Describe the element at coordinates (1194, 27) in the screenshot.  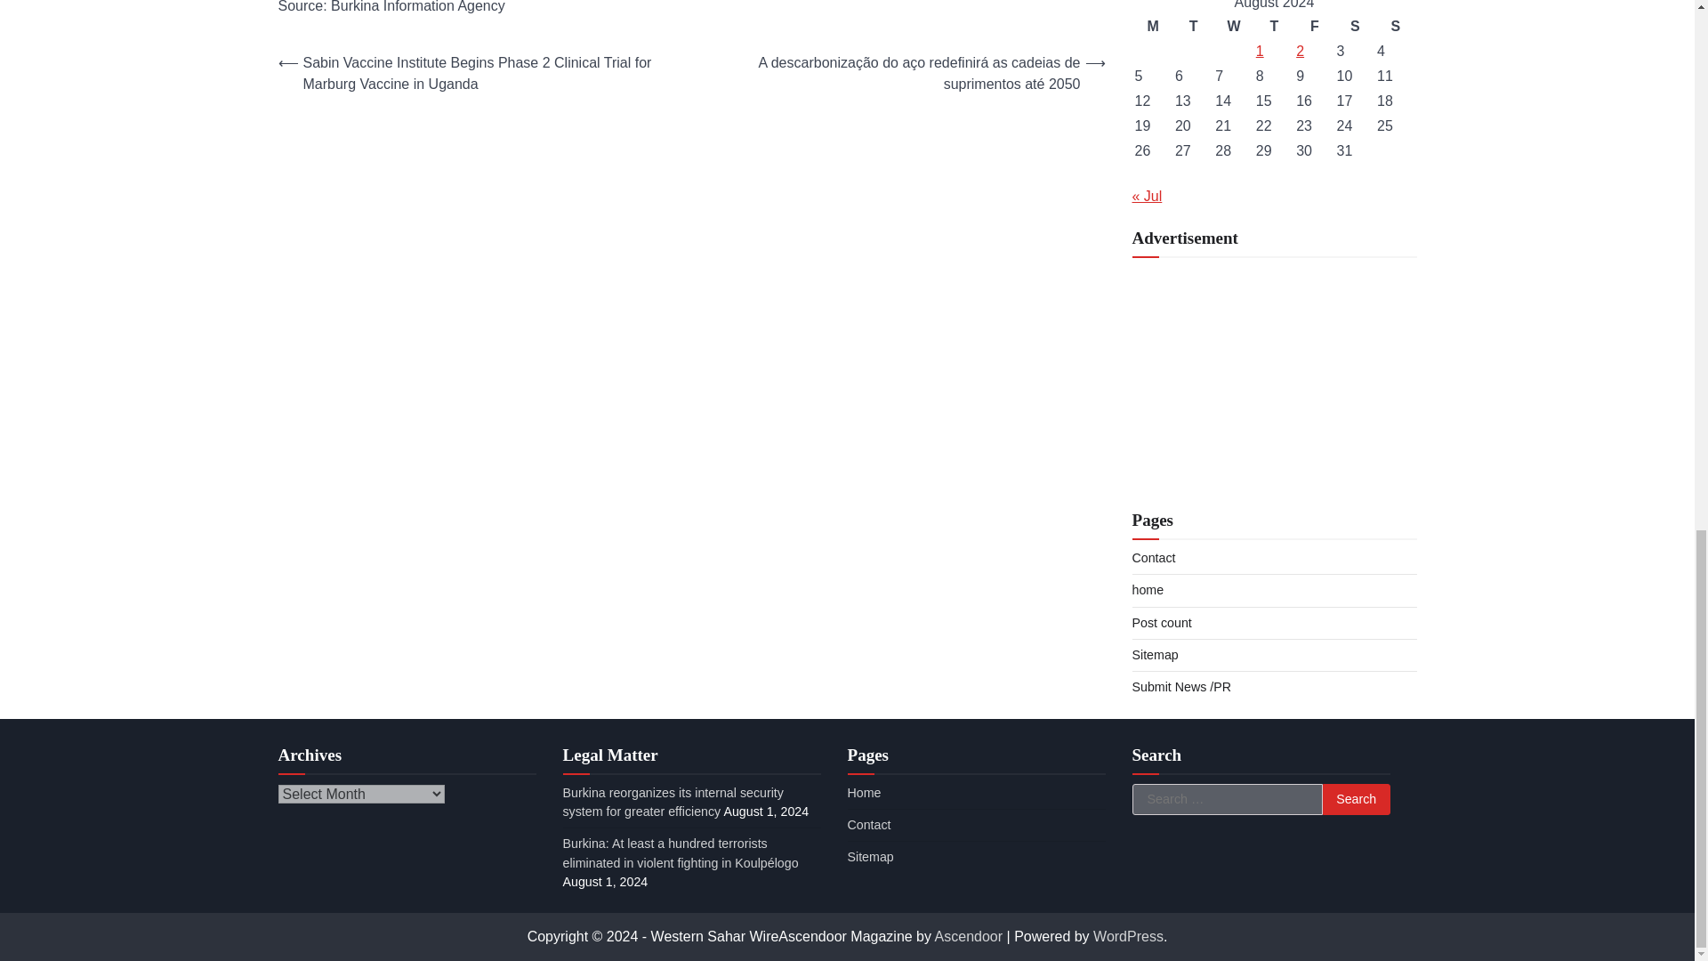
I see `Tuesday` at that location.